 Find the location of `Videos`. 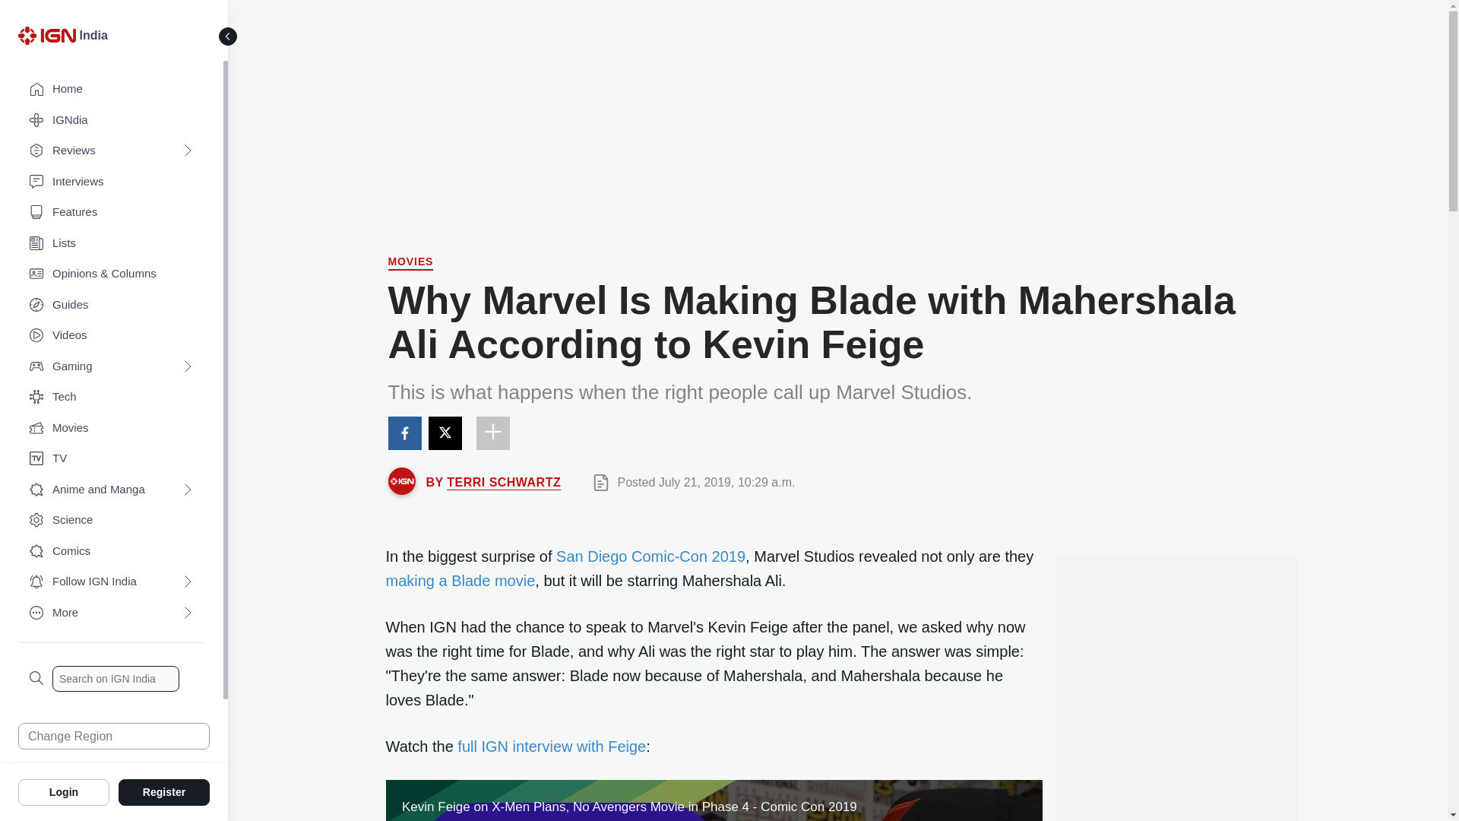

Videos is located at coordinates (111, 336).